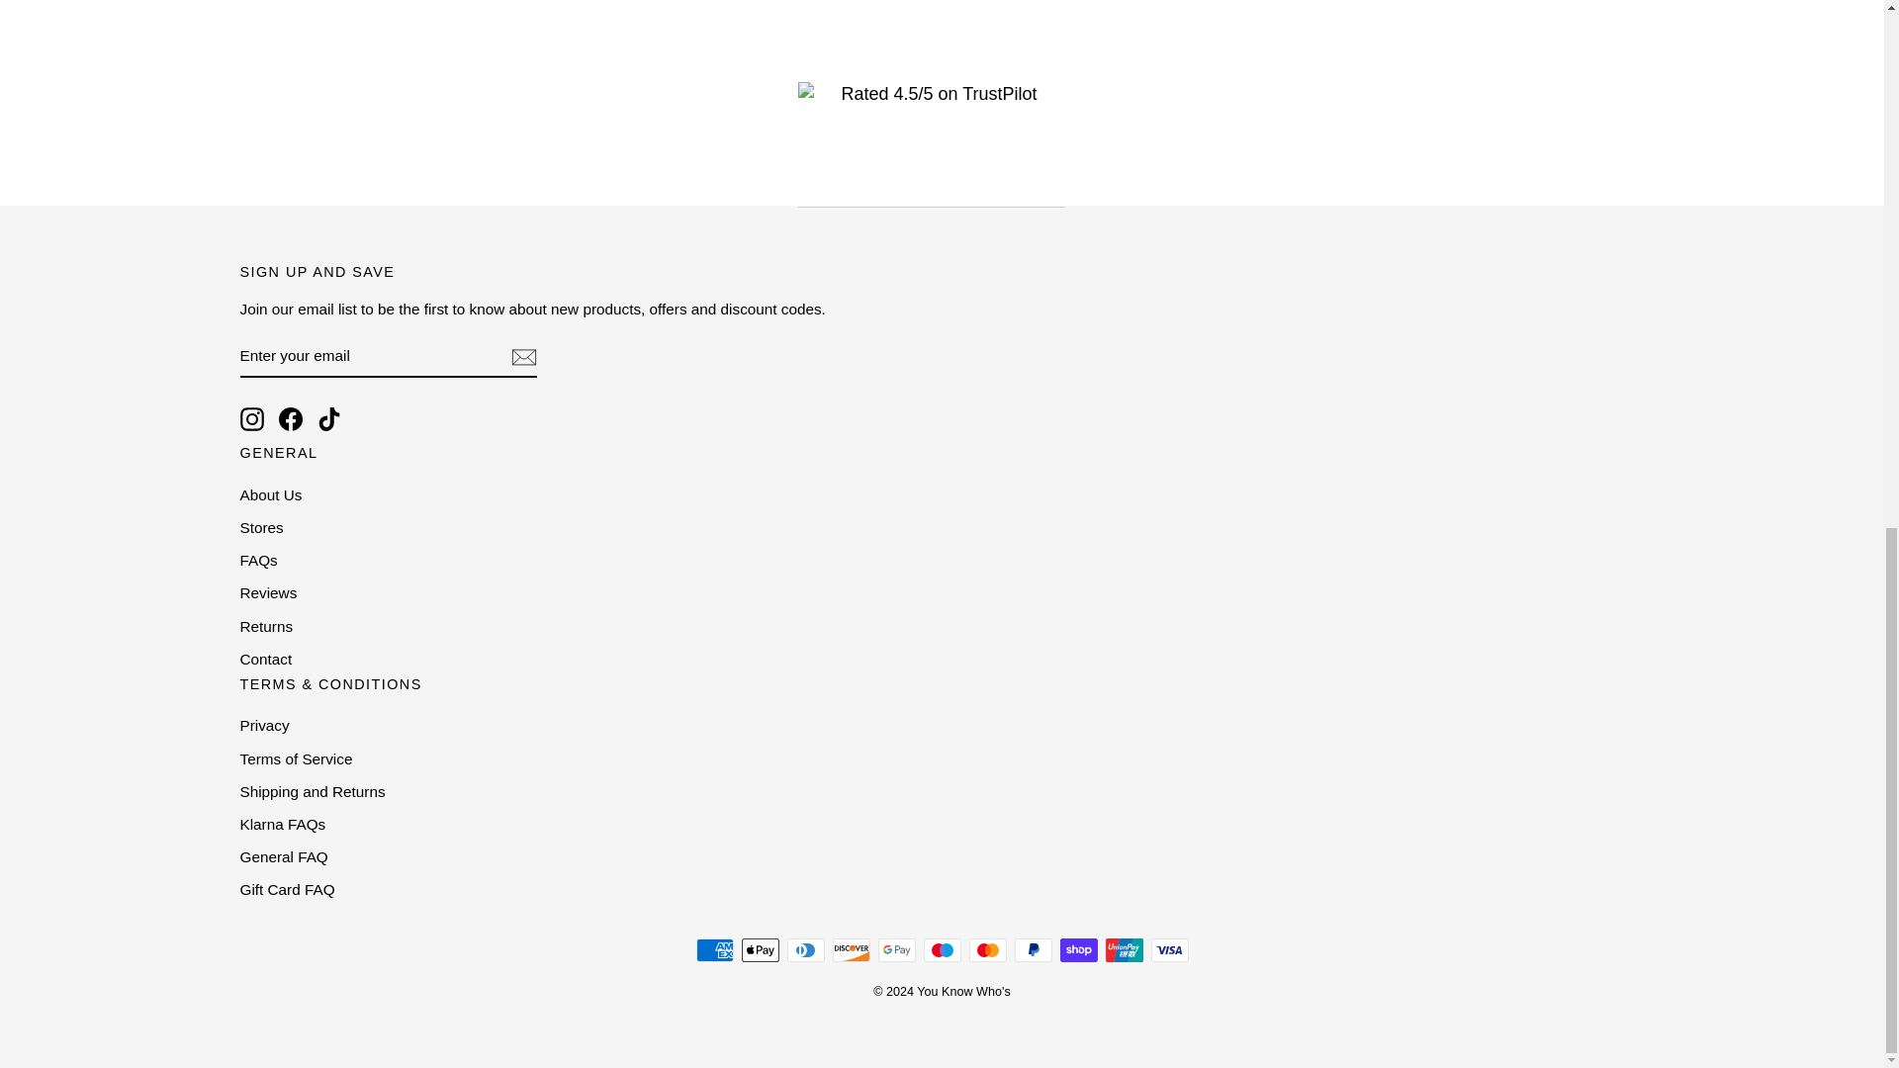  I want to click on Apple Pay, so click(760, 950).